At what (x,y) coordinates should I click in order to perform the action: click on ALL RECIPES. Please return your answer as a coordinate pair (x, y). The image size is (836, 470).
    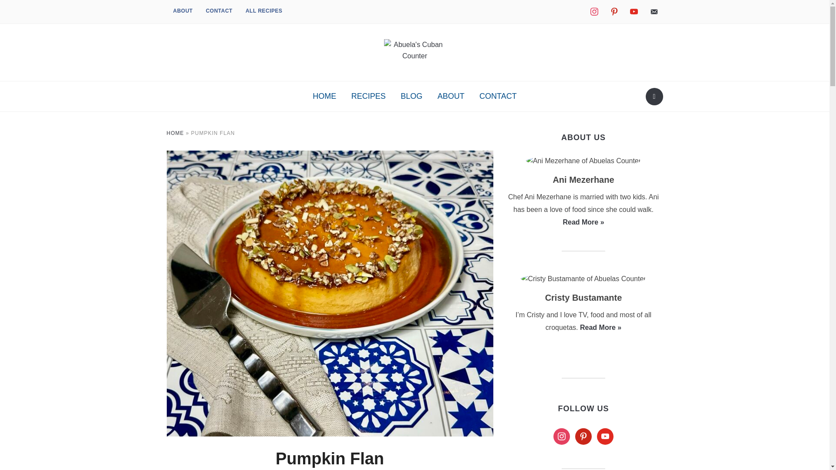
    Looking at the image, I should click on (594, 11).